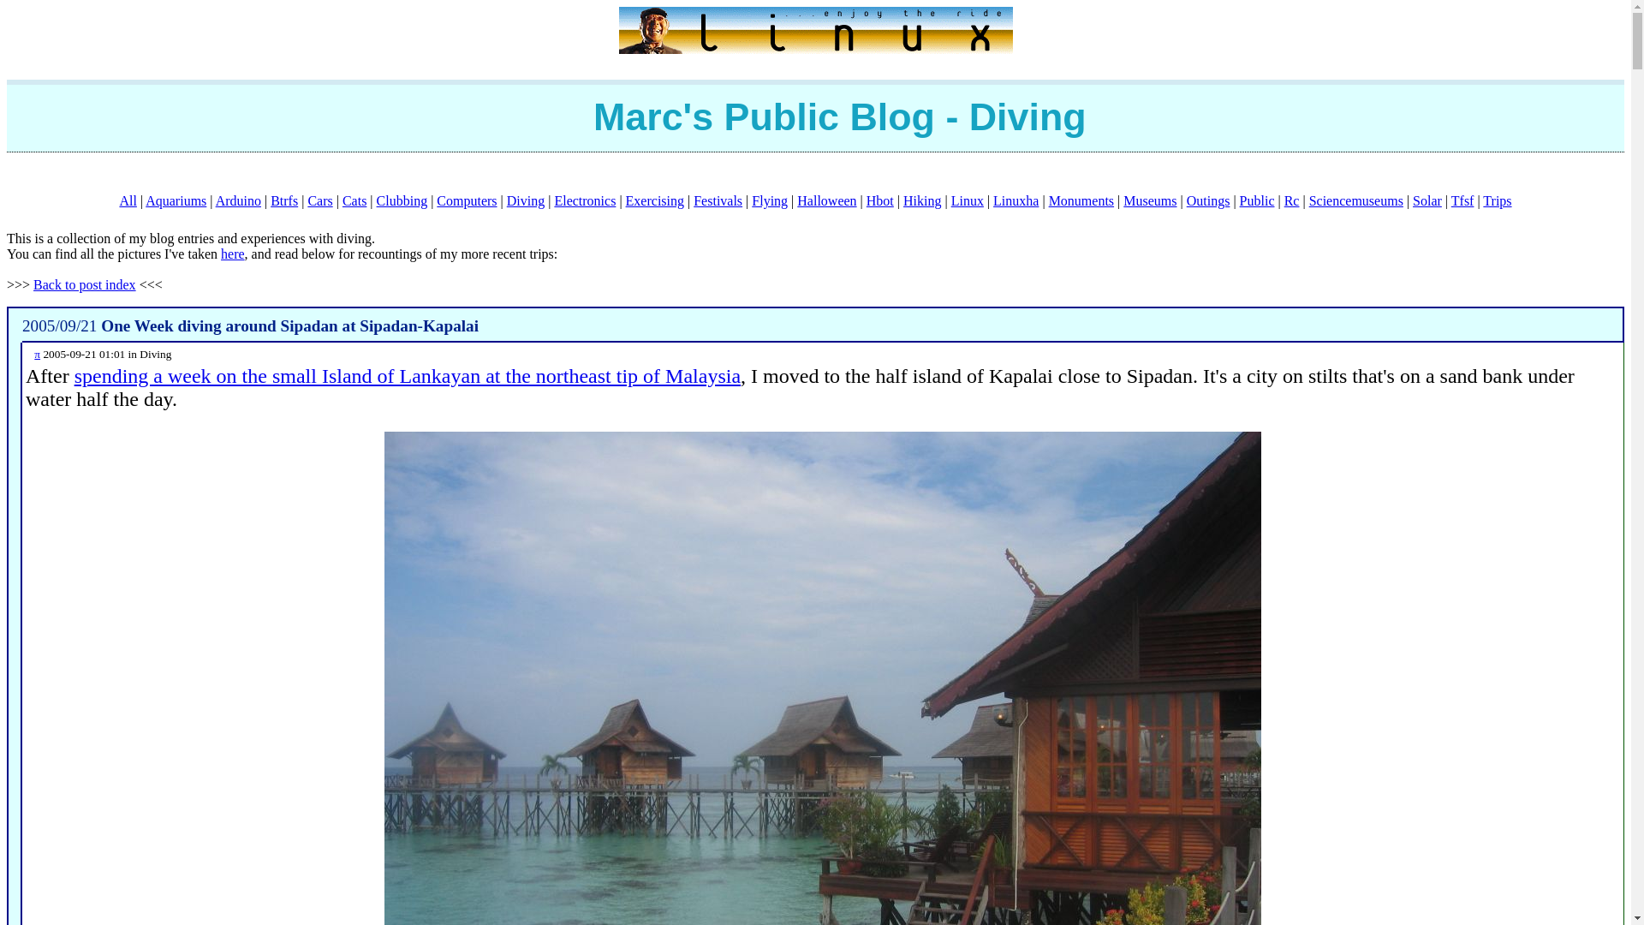 The width and height of the screenshot is (1644, 925). I want to click on Tfsf, so click(1462, 200).